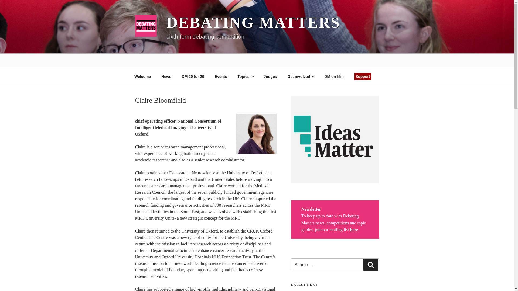 The height and width of the screenshot is (291, 518). I want to click on here, so click(354, 230).